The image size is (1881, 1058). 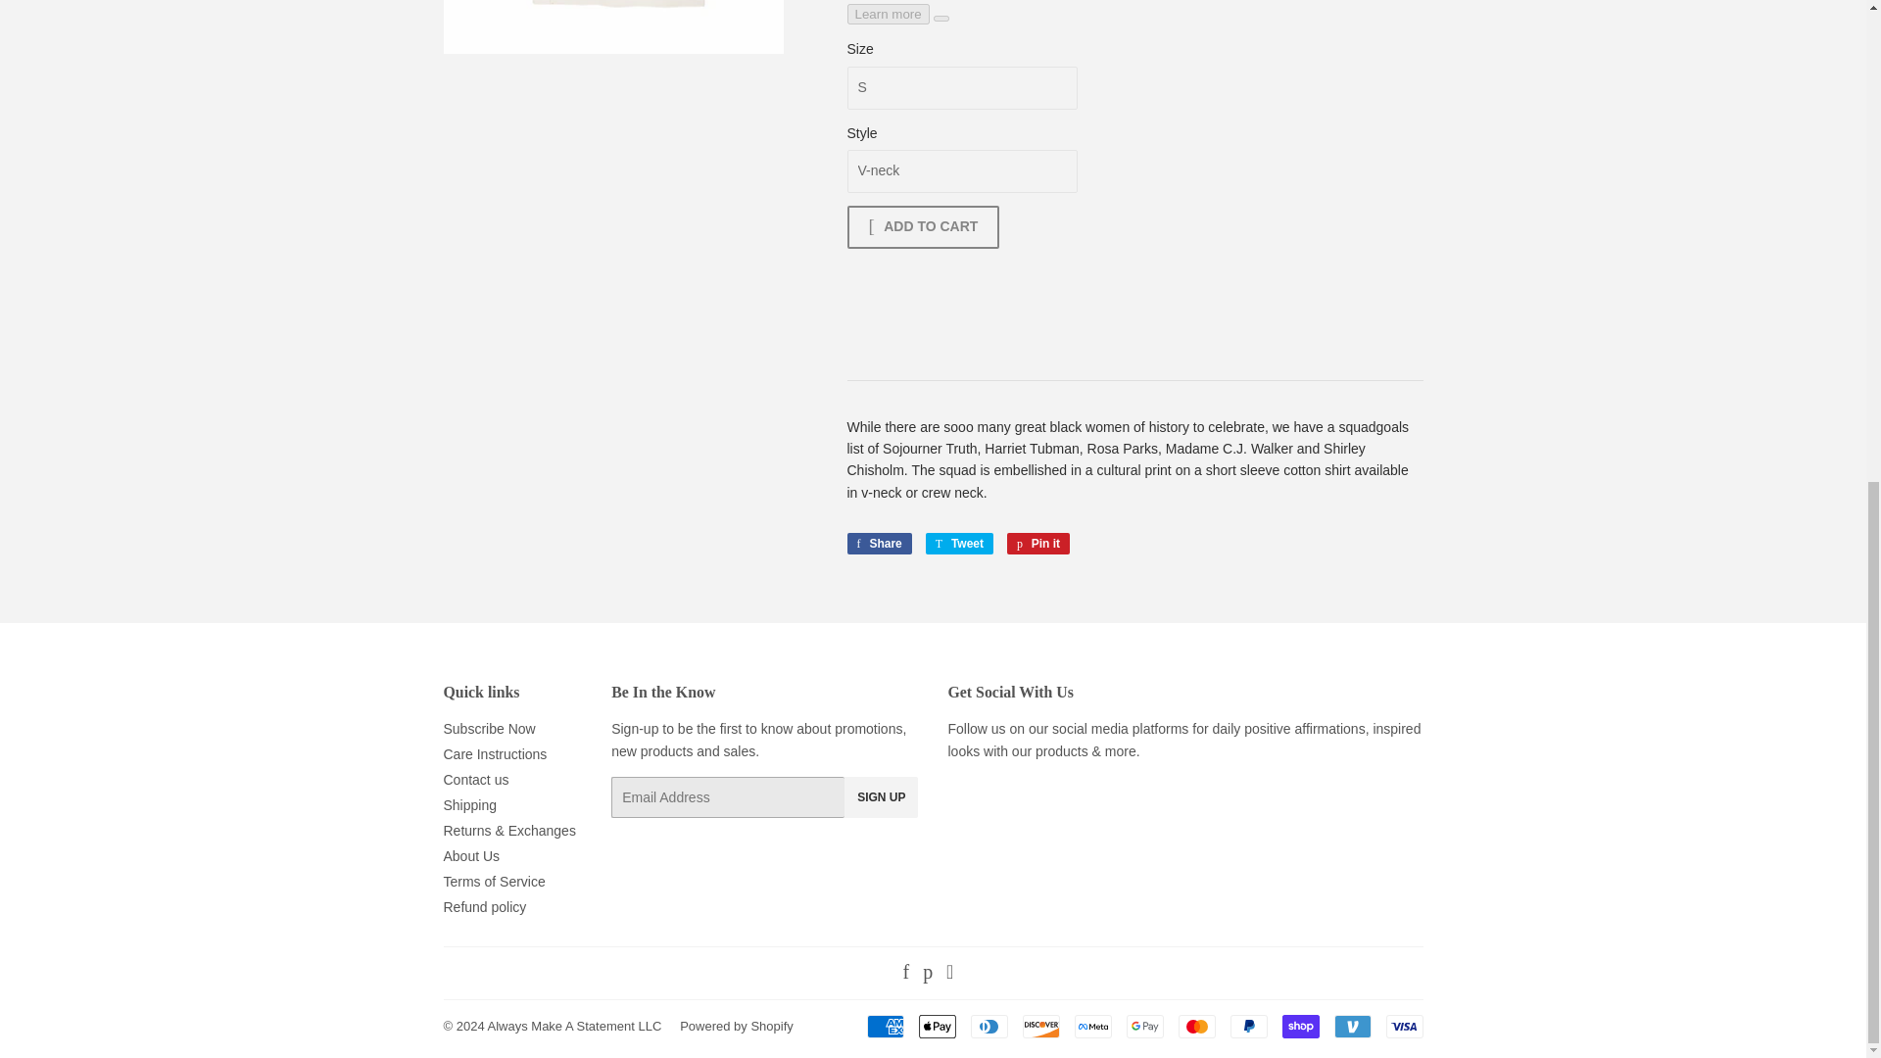 I want to click on Pin on Pinterest, so click(x=1038, y=543).